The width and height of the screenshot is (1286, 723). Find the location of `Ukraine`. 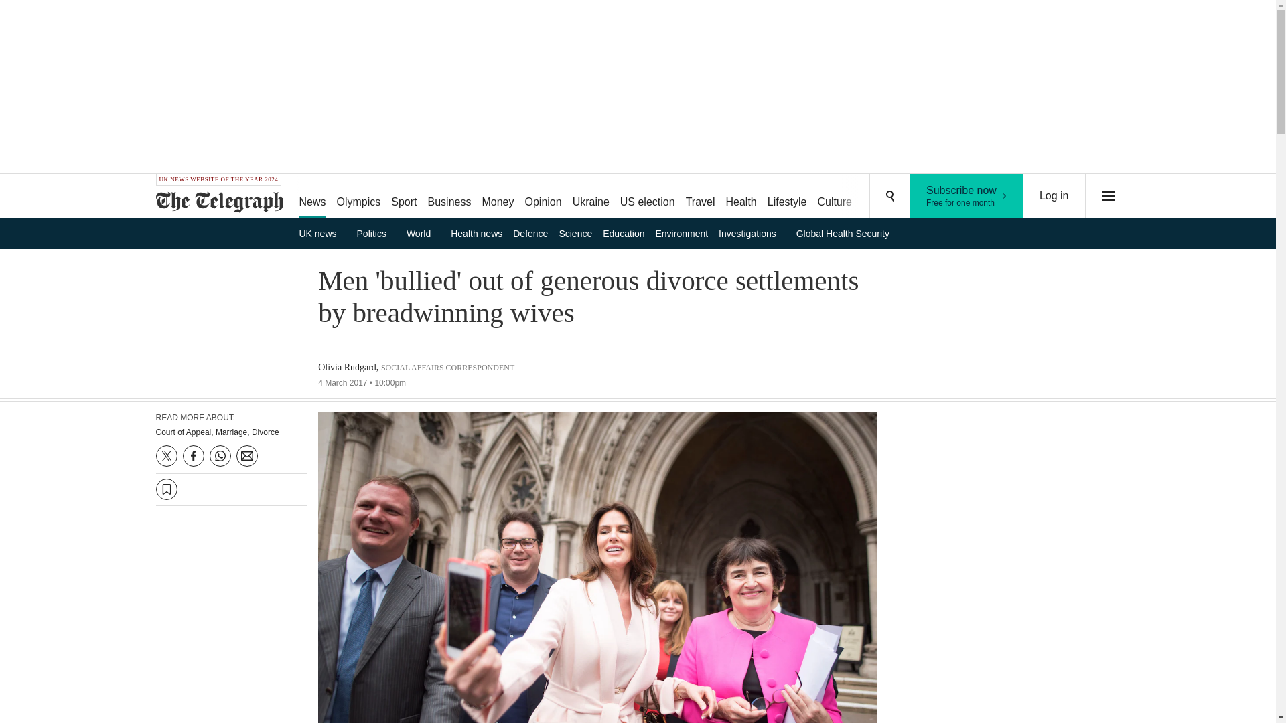

Ukraine is located at coordinates (647, 197).